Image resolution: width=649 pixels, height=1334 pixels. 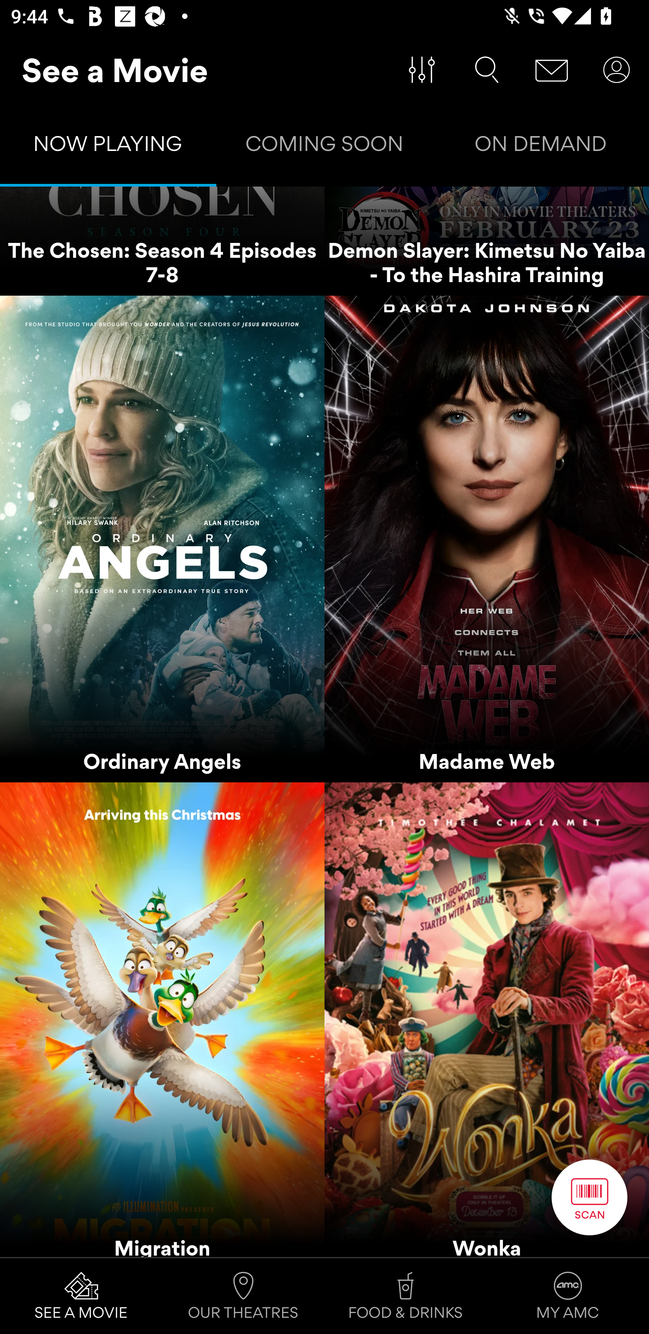 What do you see at coordinates (406, 1296) in the screenshot?
I see `FOOD & DRINKS
Tab 3 of 4` at bounding box center [406, 1296].